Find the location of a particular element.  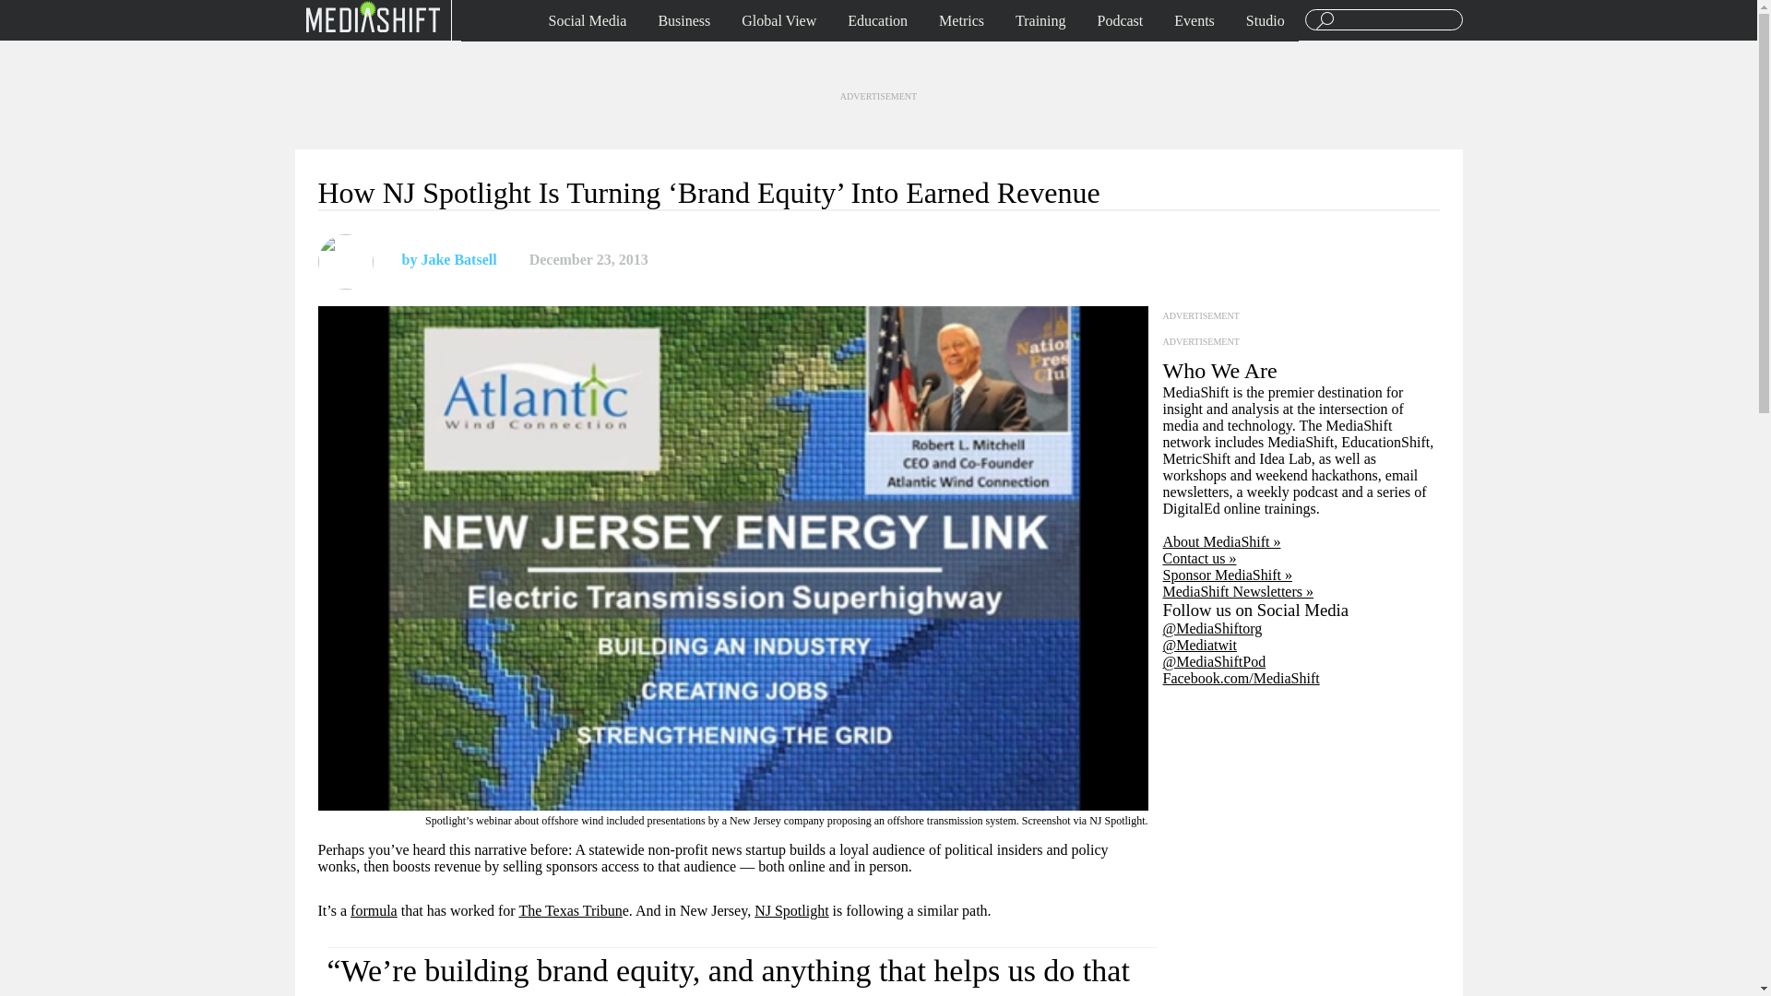

Global View is located at coordinates (779, 20).